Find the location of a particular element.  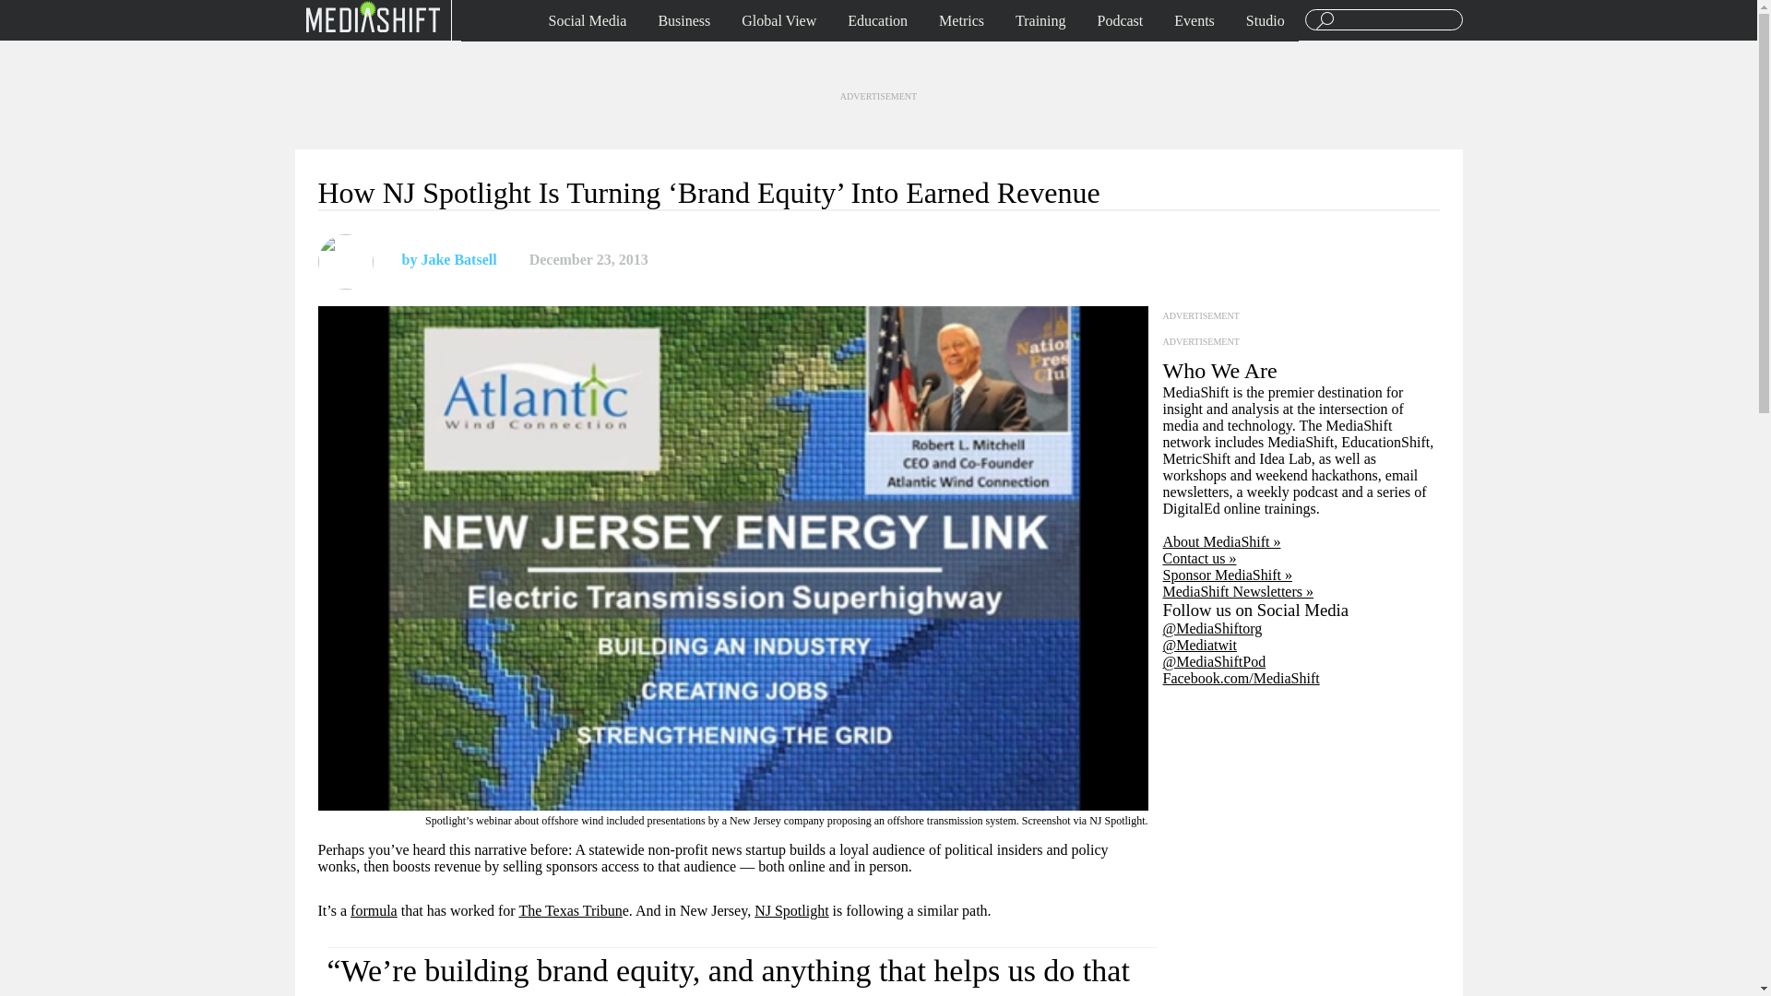

Global View is located at coordinates (779, 20).